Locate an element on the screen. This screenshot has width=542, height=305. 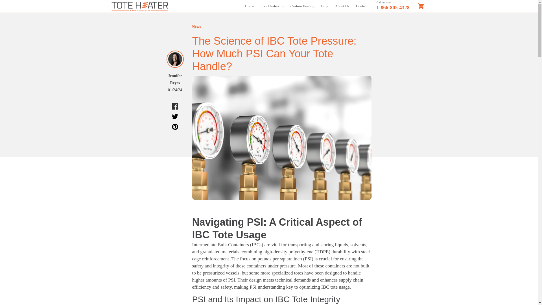
Skip to content is located at coordinates (25, 7).